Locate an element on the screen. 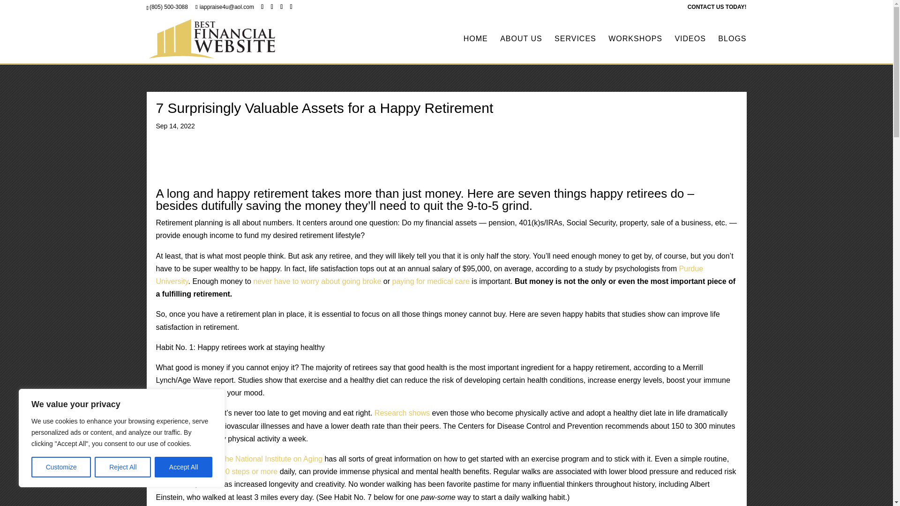 The width and height of the screenshot is (900, 506). HOME is located at coordinates (475, 49).